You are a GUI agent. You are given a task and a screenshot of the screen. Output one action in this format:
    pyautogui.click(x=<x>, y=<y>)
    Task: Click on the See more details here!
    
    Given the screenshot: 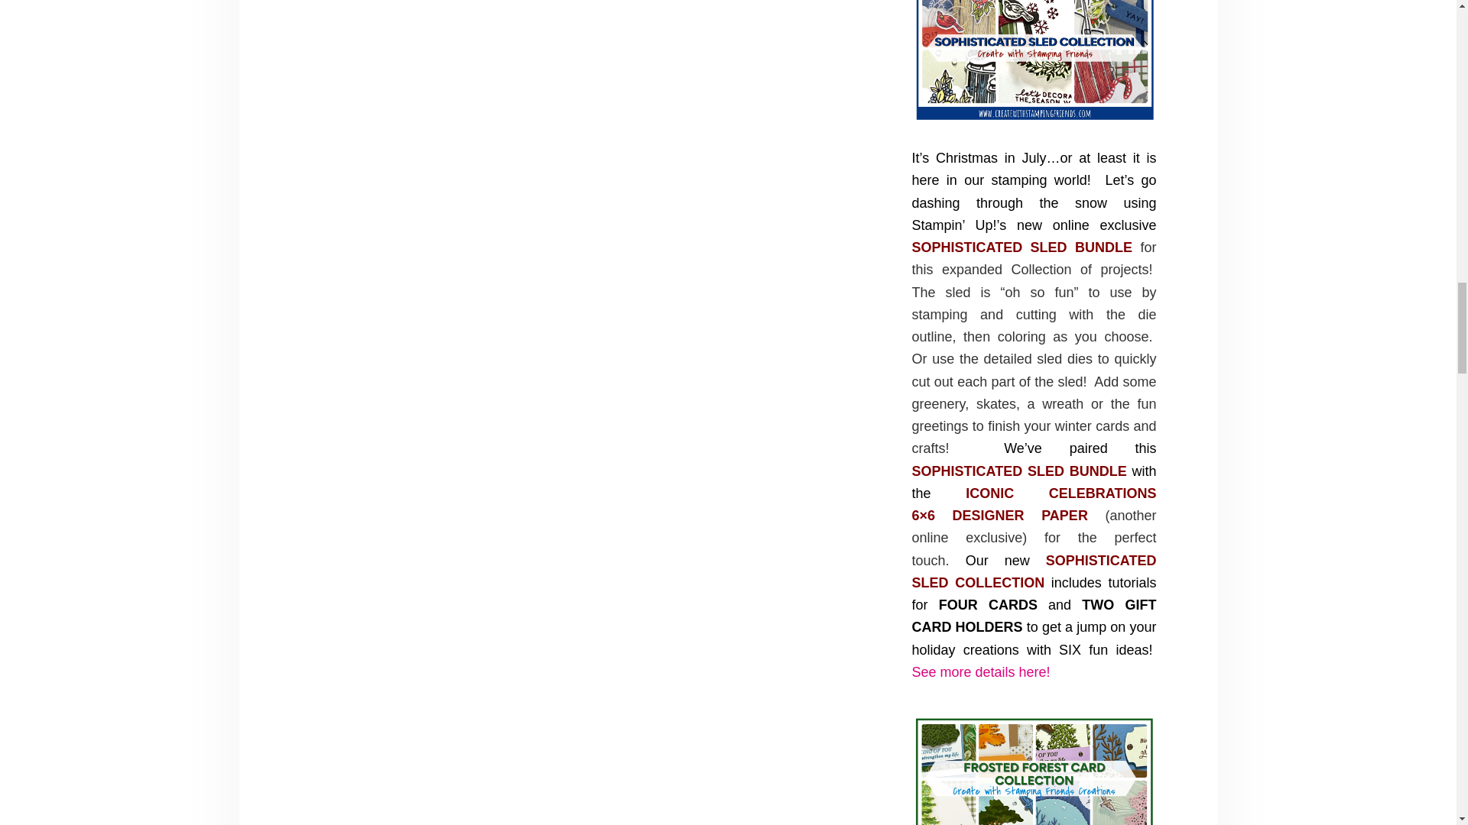 What is the action you would take?
    pyautogui.click(x=980, y=672)
    